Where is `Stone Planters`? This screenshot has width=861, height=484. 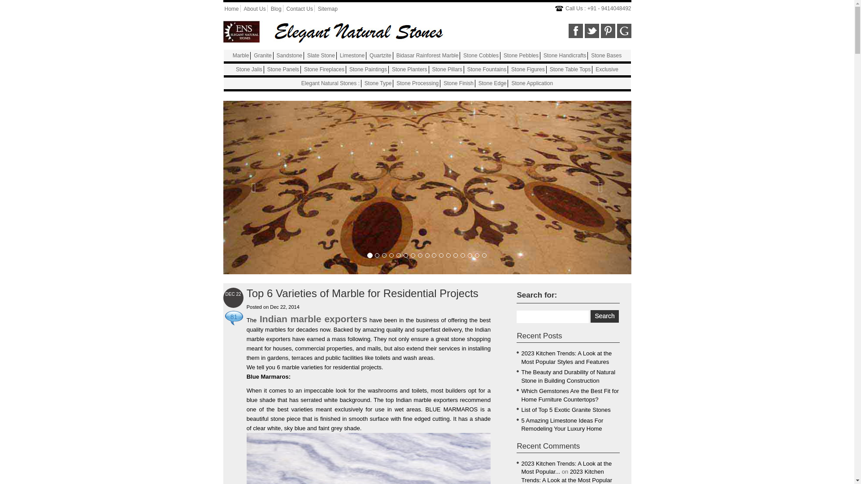
Stone Planters is located at coordinates (409, 69).